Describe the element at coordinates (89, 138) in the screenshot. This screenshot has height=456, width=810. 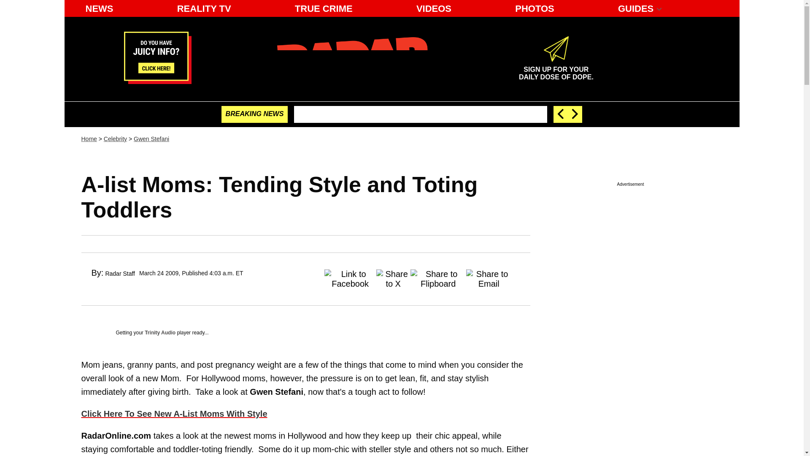
I see `Home` at that location.